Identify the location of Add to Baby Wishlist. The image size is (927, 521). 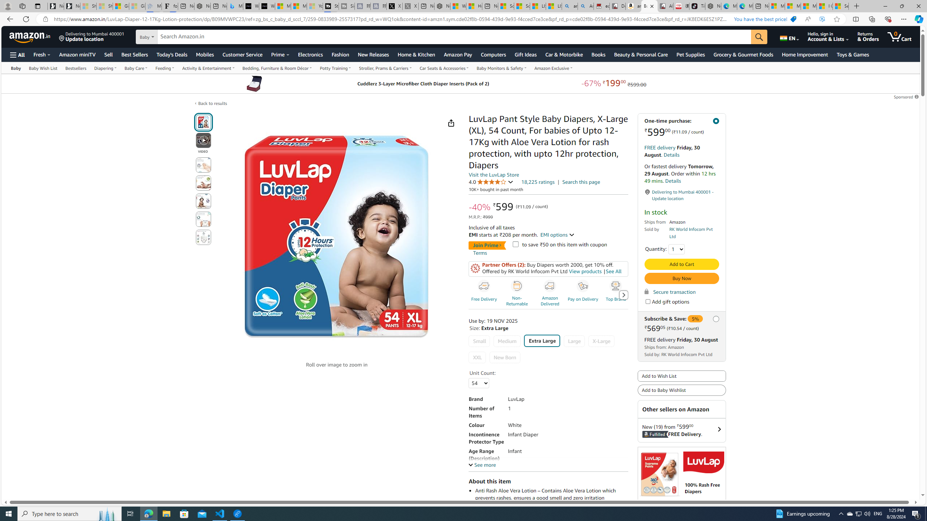
(681, 390).